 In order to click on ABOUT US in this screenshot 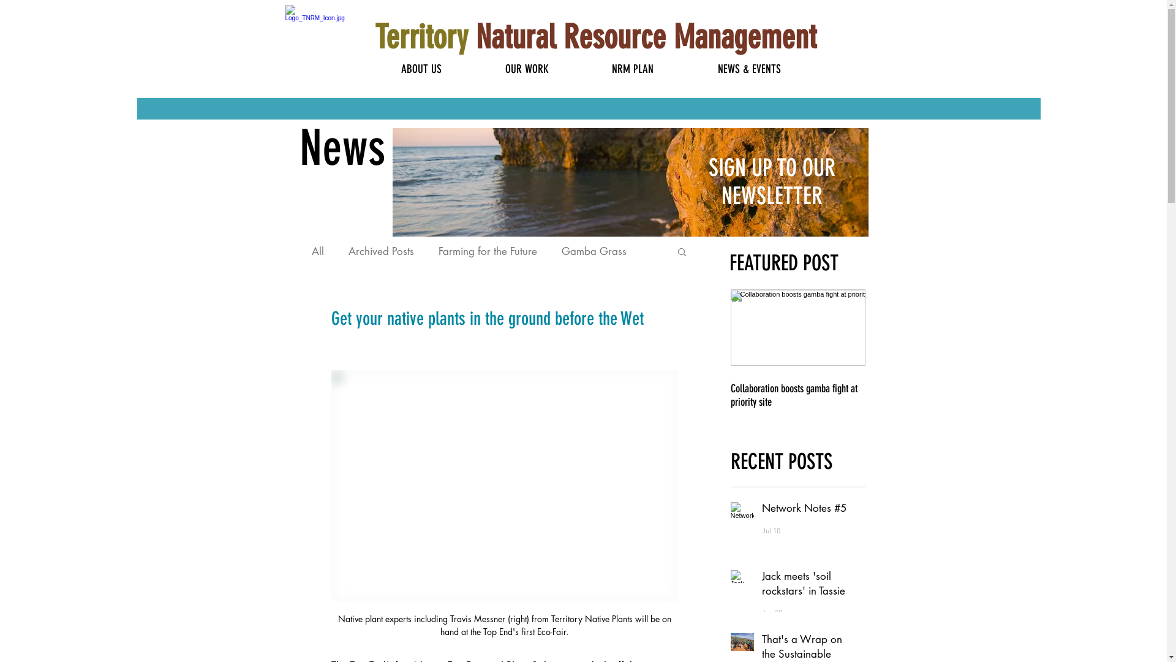, I will do `click(421, 69)`.